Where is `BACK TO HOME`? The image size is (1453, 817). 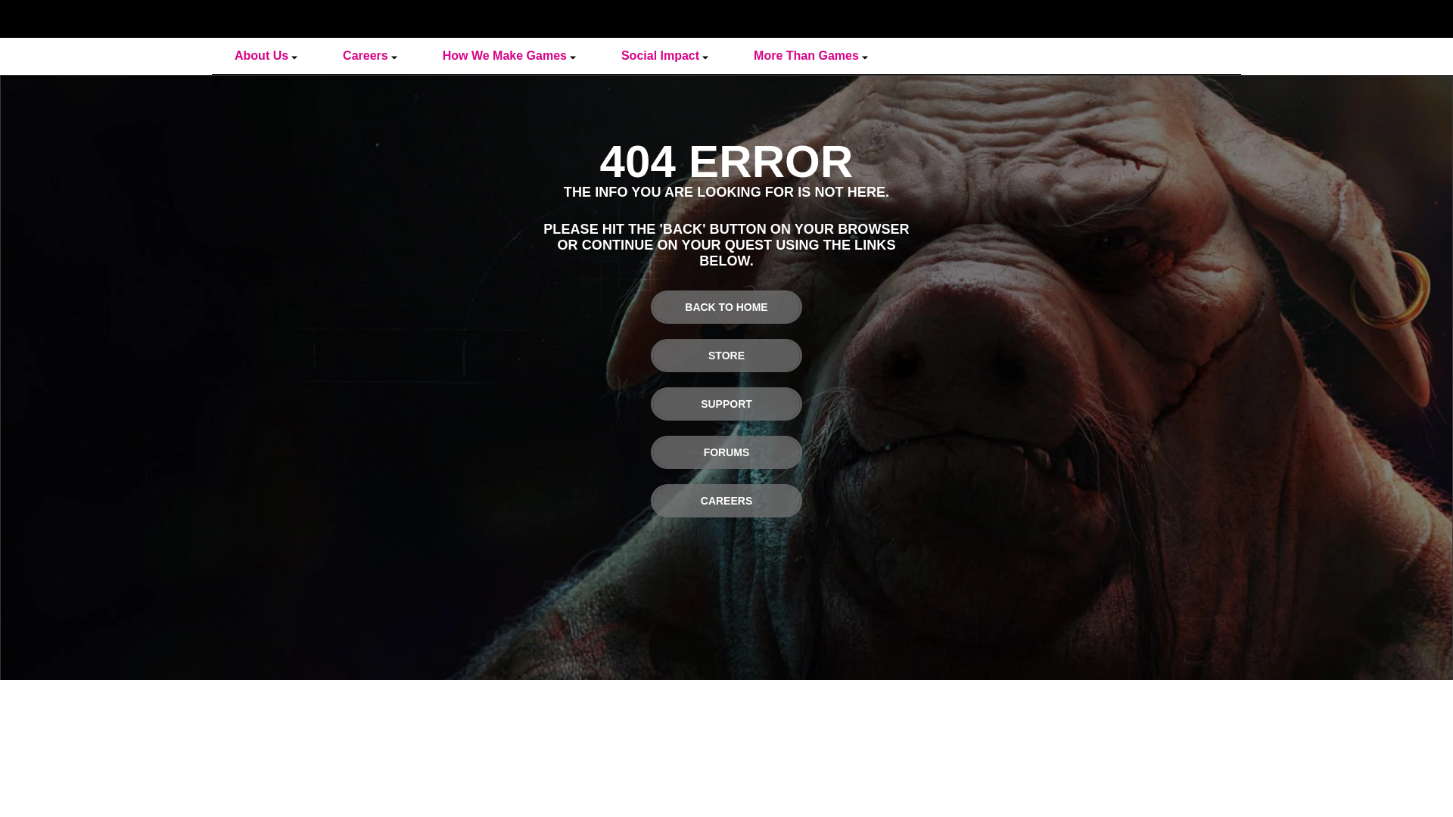 BACK TO HOME is located at coordinates (726, 307).